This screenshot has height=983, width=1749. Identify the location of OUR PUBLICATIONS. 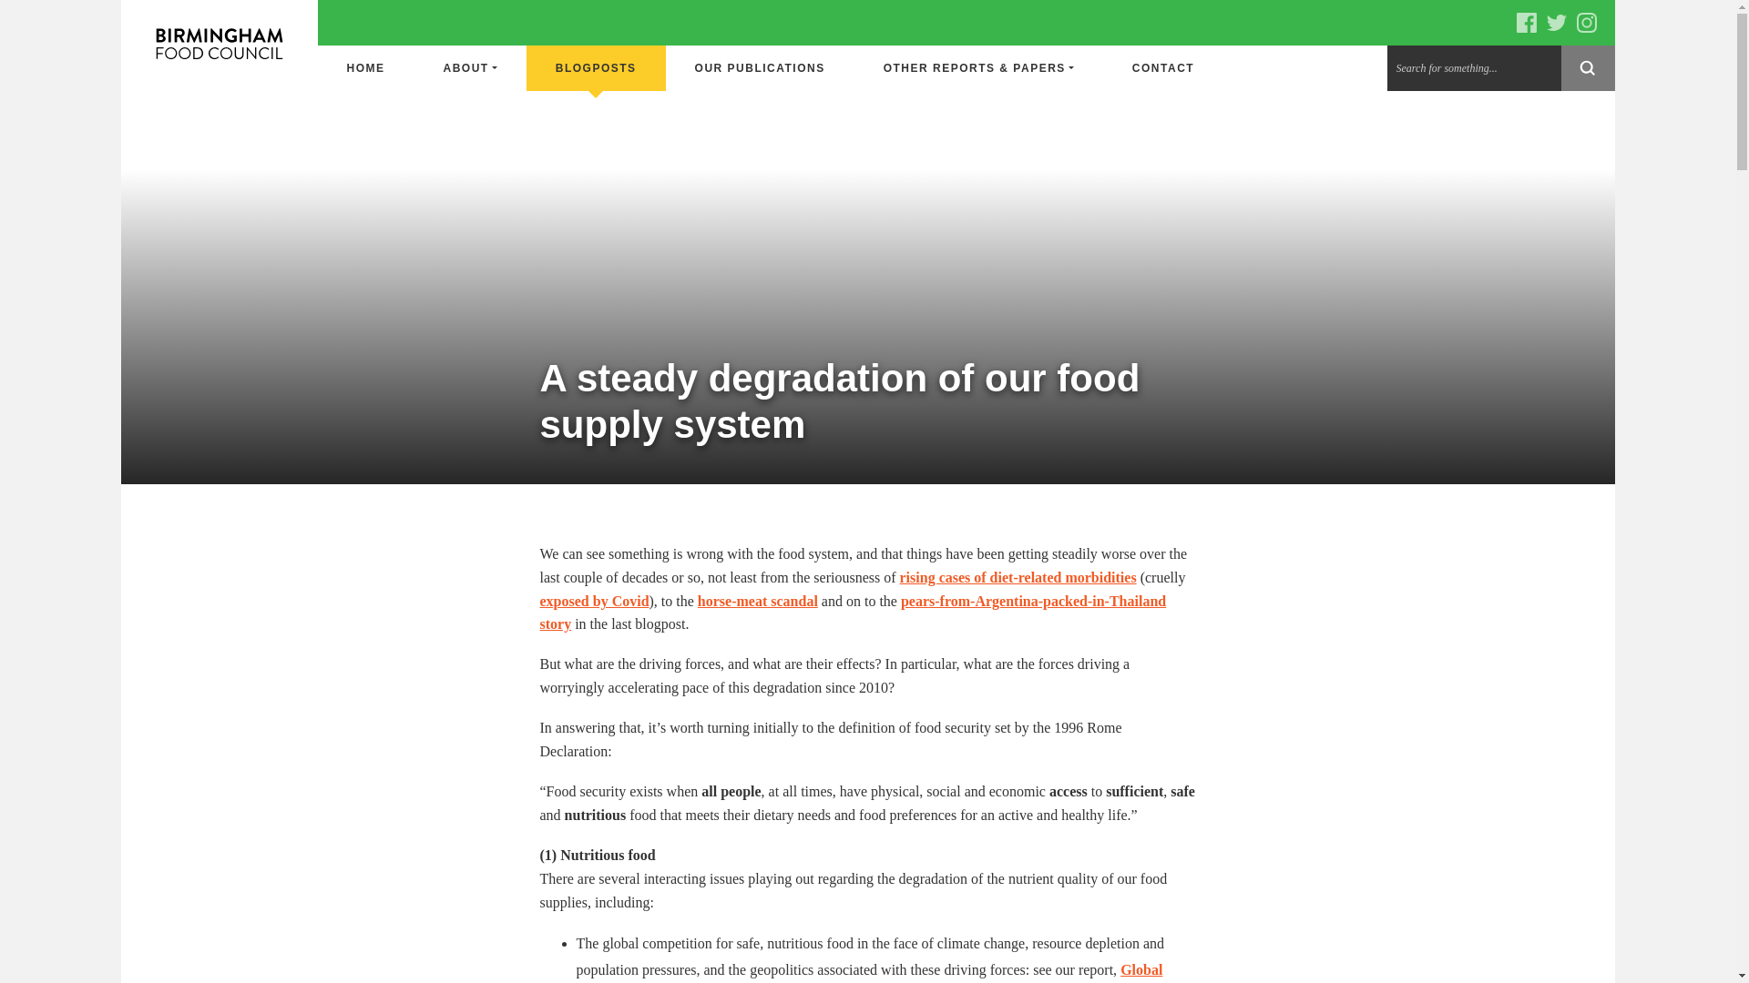
(760, 67).